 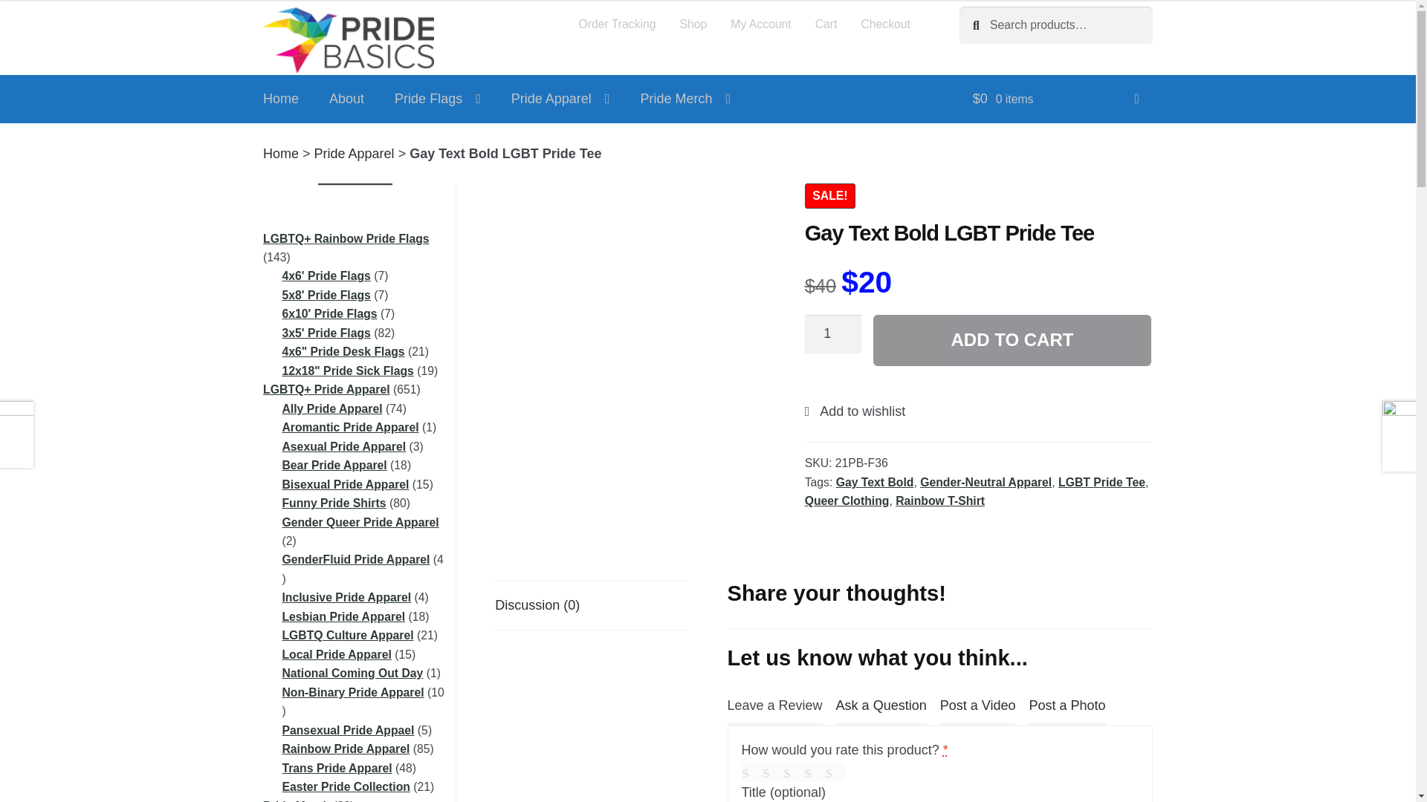 I want to click on 1, so click(x=832, y=334).